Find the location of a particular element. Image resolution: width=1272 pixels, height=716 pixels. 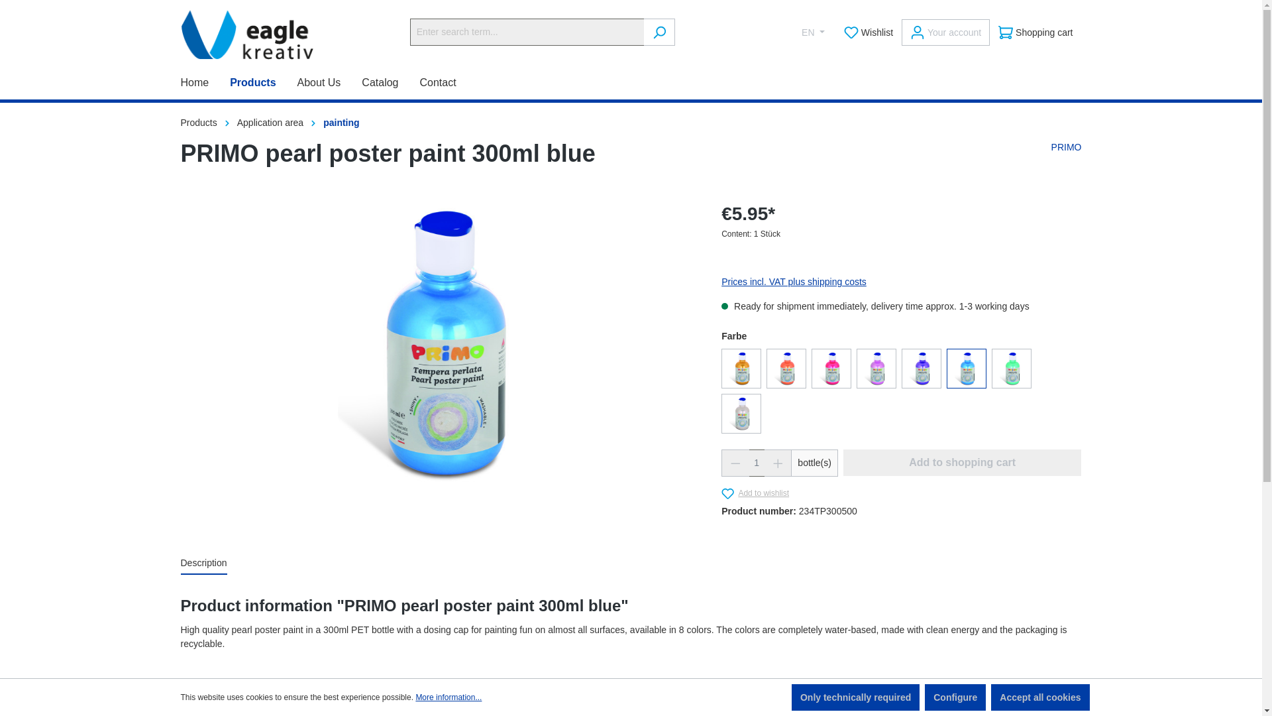

Shopping cart is located at coordinates (1035, 32).